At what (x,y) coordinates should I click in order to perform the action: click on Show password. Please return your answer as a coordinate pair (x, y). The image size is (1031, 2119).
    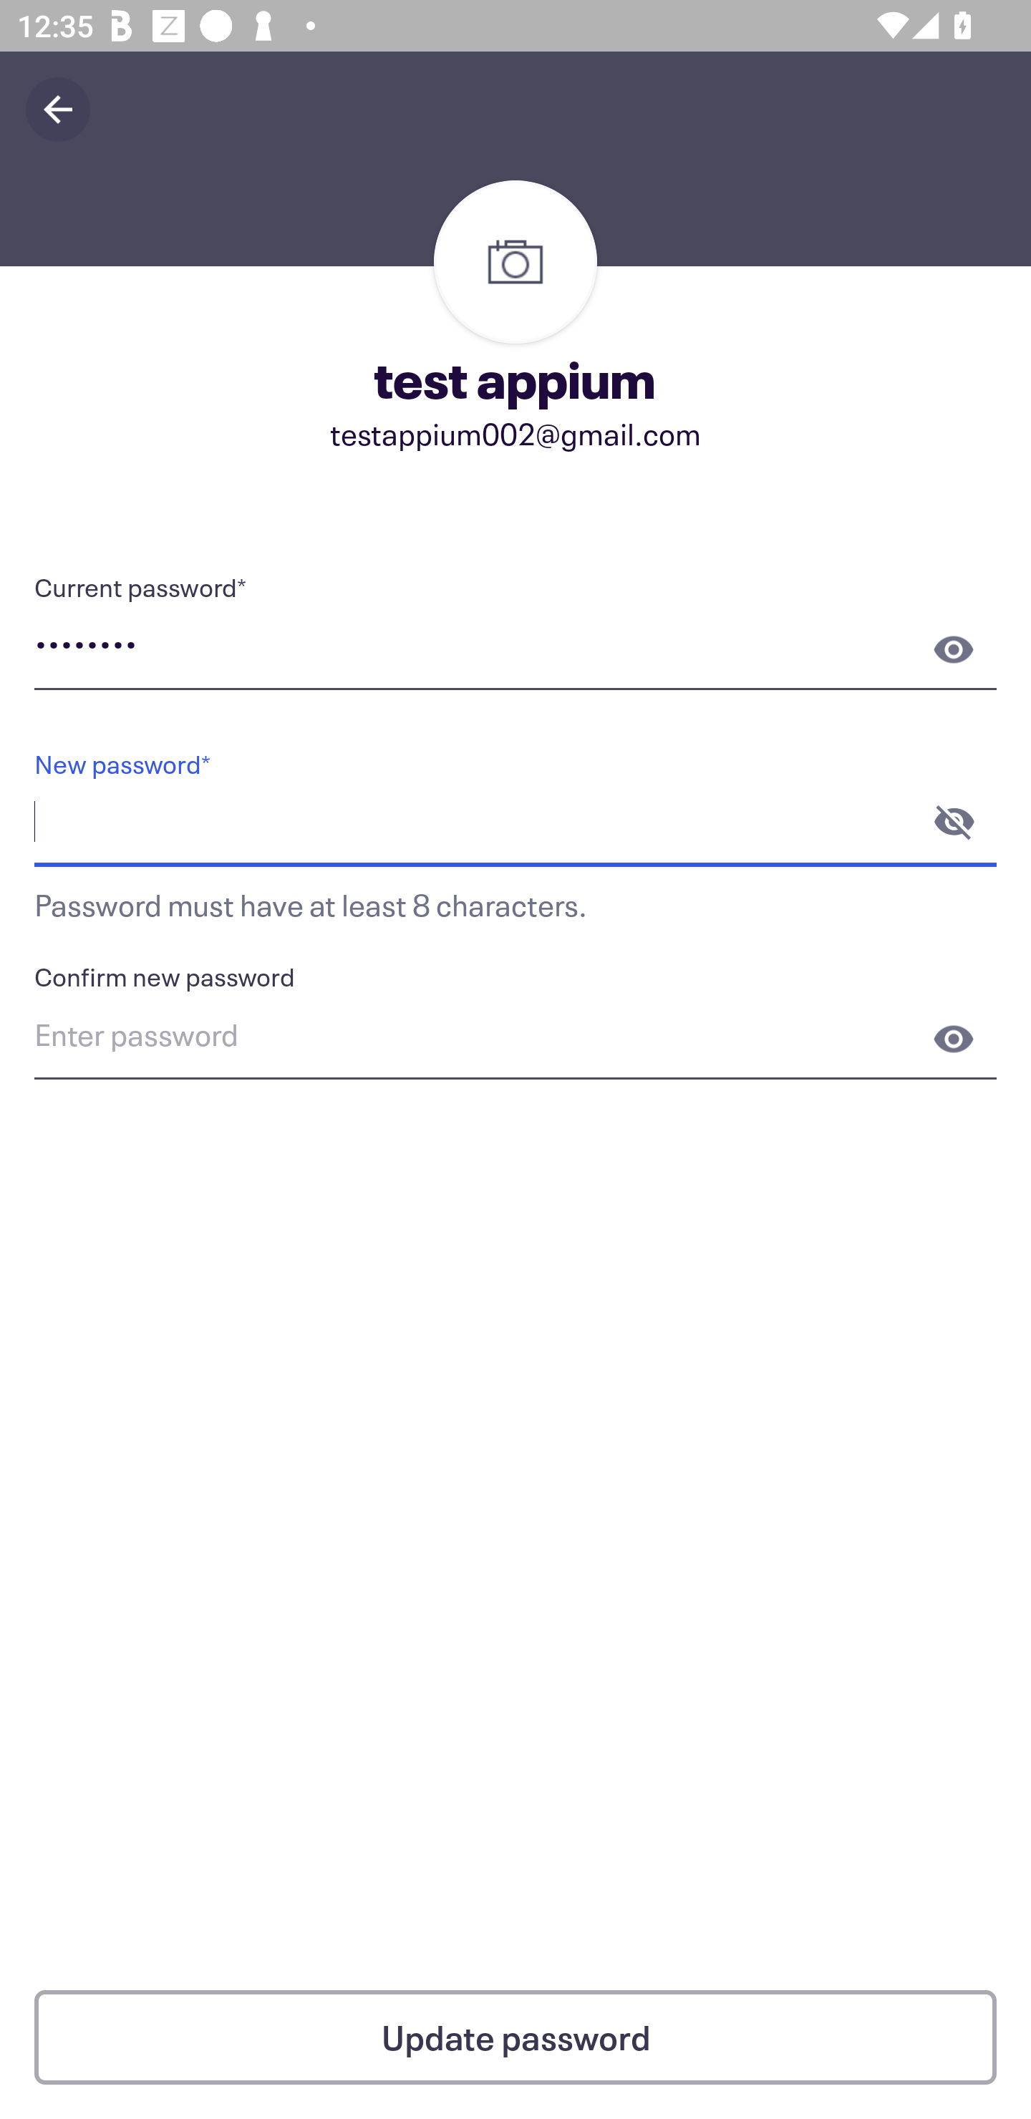
    Looking at the image, I should click on (954, 1039).